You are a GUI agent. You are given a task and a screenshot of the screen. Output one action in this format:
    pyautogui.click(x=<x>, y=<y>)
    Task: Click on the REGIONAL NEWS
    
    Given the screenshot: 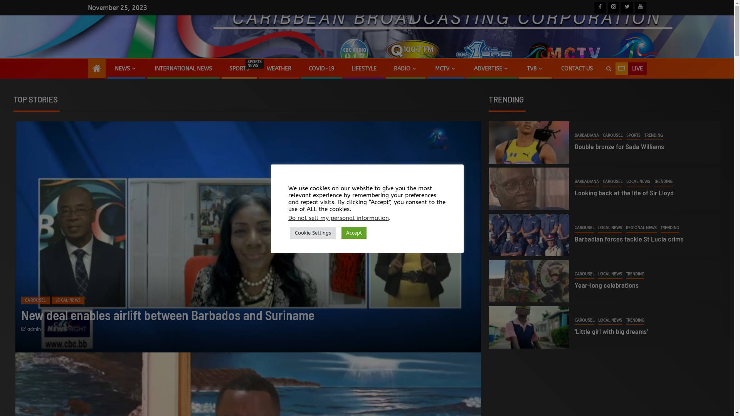 What is the action you would take?
    pyautogui.click(x=641, y=228)
    